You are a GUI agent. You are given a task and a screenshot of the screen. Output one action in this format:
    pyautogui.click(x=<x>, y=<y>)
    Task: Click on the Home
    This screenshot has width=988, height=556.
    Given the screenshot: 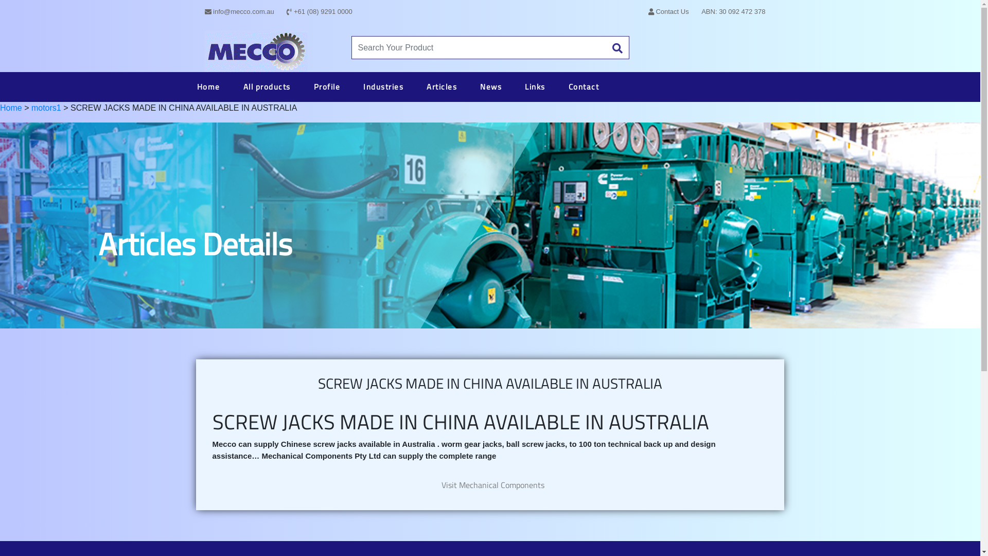 What is the action you would take?
    pyautogui.click(x=208, y=86)
    